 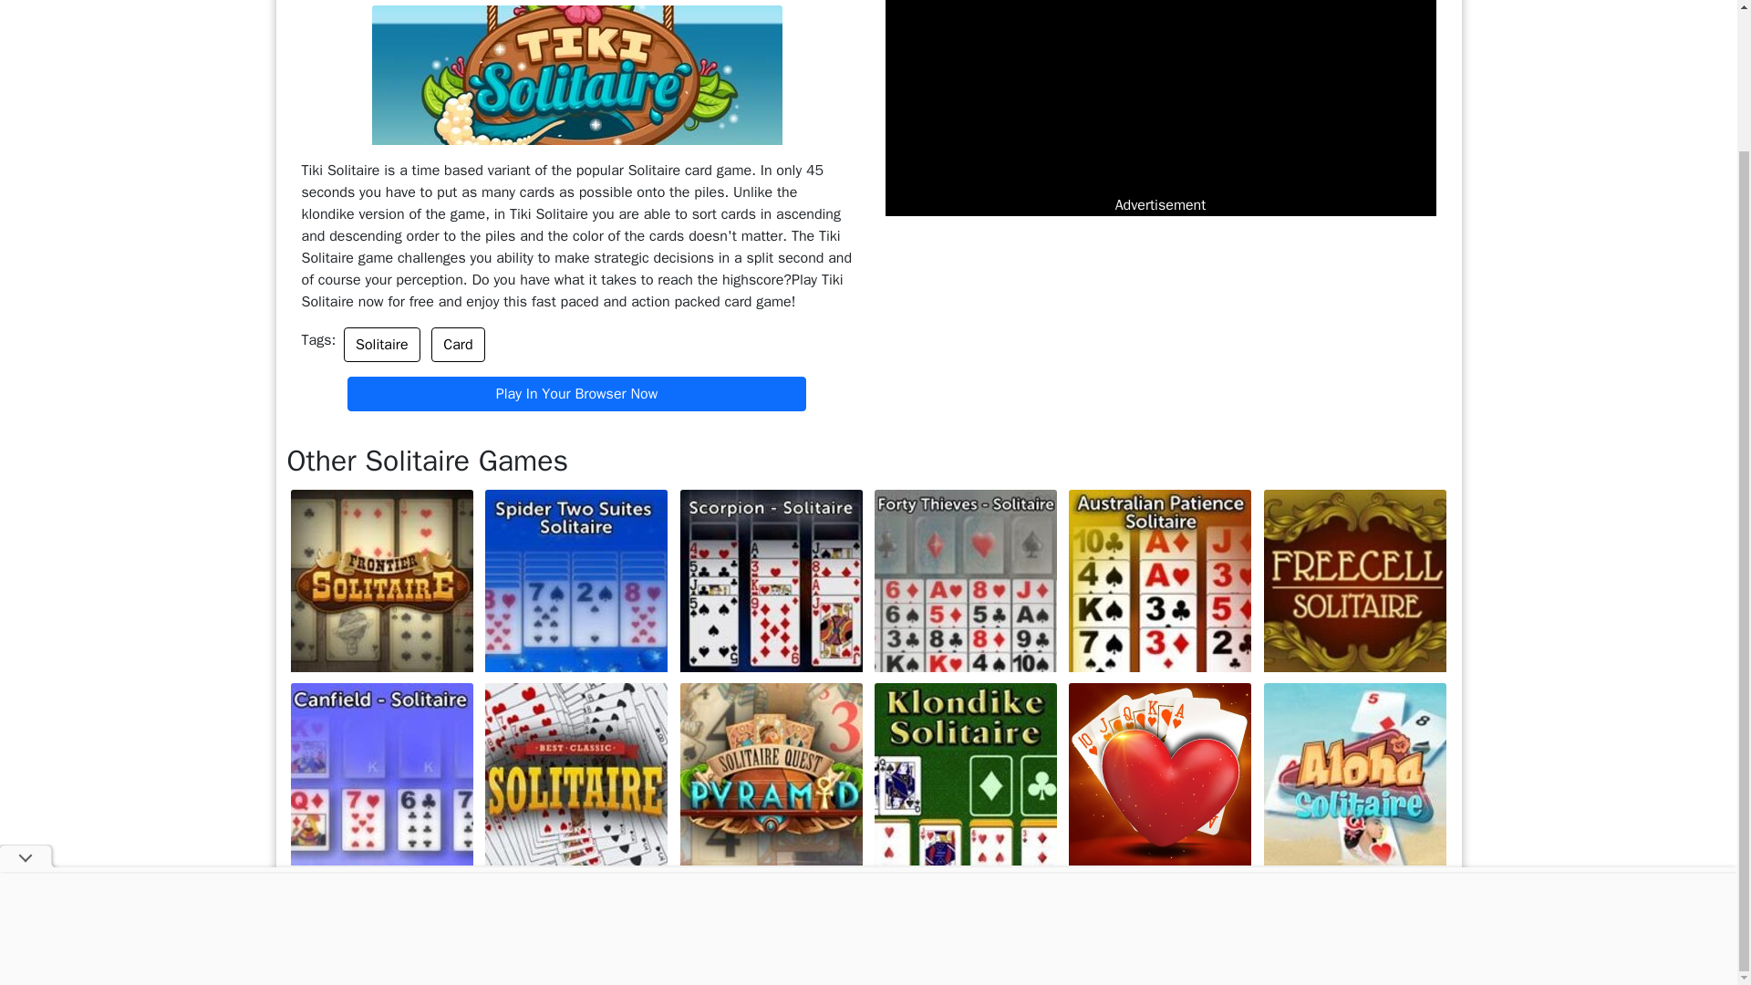 I want to click on Terms of Use, so click(x=742, y=943).